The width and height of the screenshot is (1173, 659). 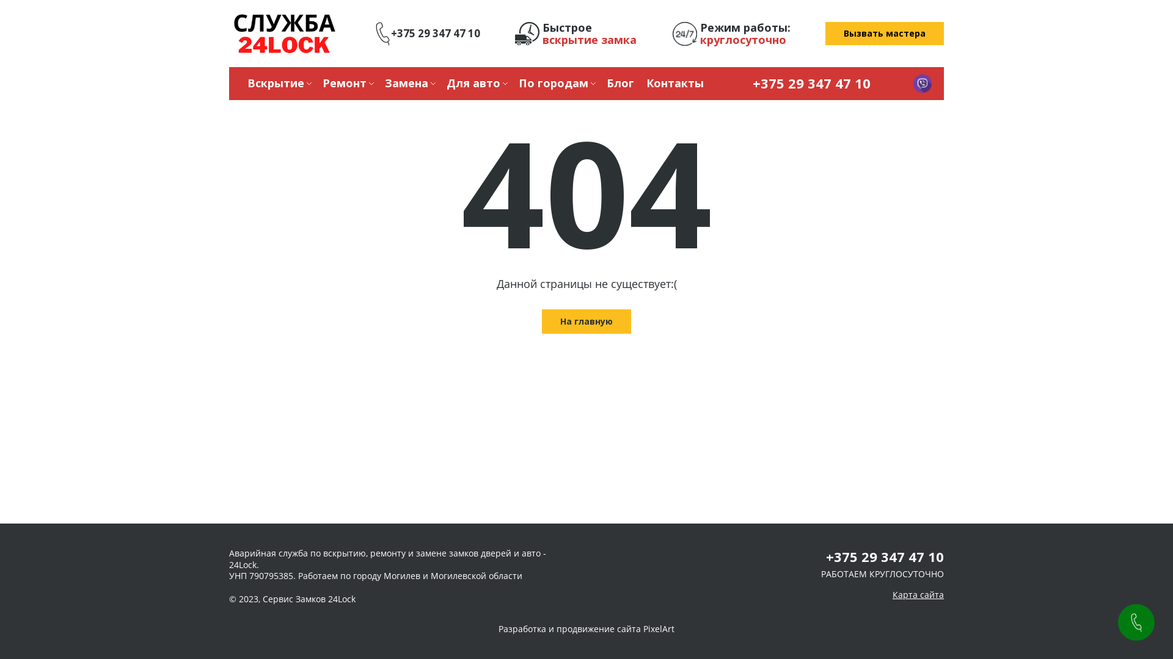 What do you see at coordinates (885, 556) in the screenshot?
I see `+375 29 347 47 10` at bounding box center [885, 556].